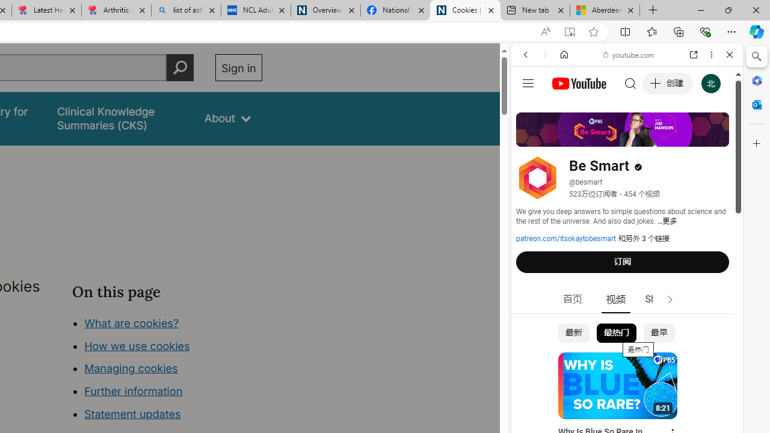 The image size is (770, 433). Describe the element at coordinates (659, 299) in the screenshot. I see `Shorts` at that location.